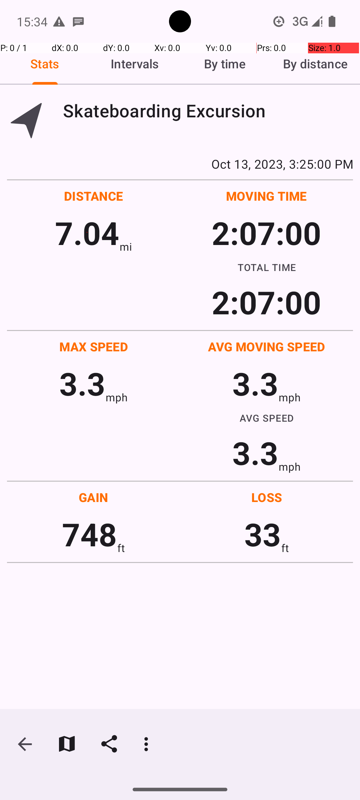 This screenshot has width=360, height=800. Describe the element at coordinates (89, 534) in the screenshot. I see `748` at that location.